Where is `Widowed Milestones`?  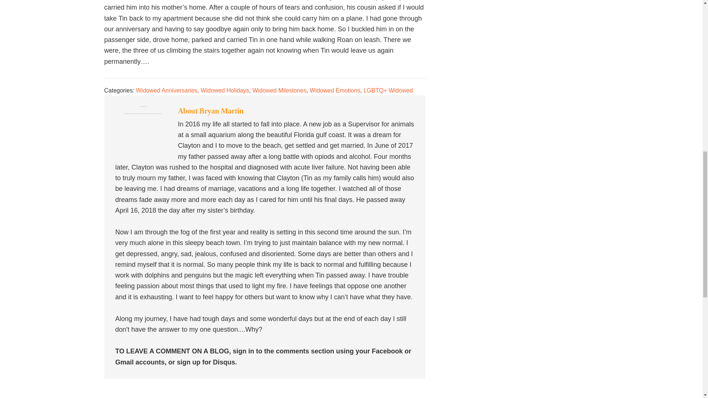 Widowed Milestones is located at coordinates (279, 90).